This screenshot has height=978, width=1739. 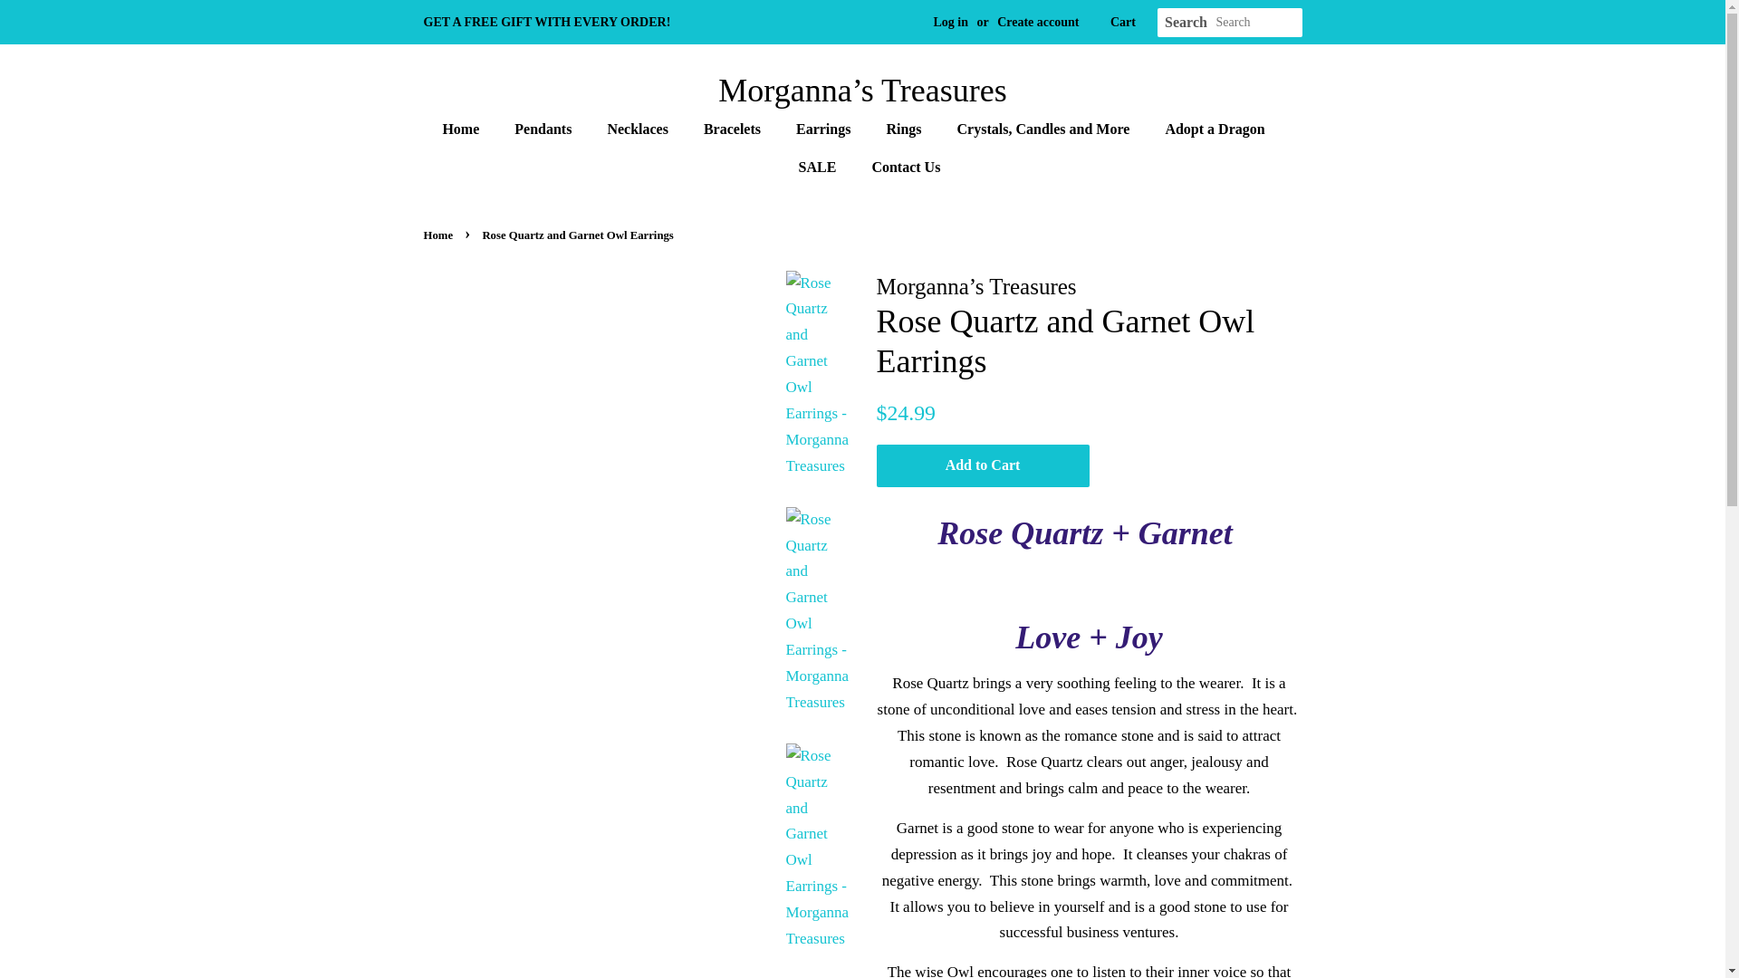 What do you see at coordinates (821, 167) in the screenshot?
I see `SALE` at bounding box center [821, 167].